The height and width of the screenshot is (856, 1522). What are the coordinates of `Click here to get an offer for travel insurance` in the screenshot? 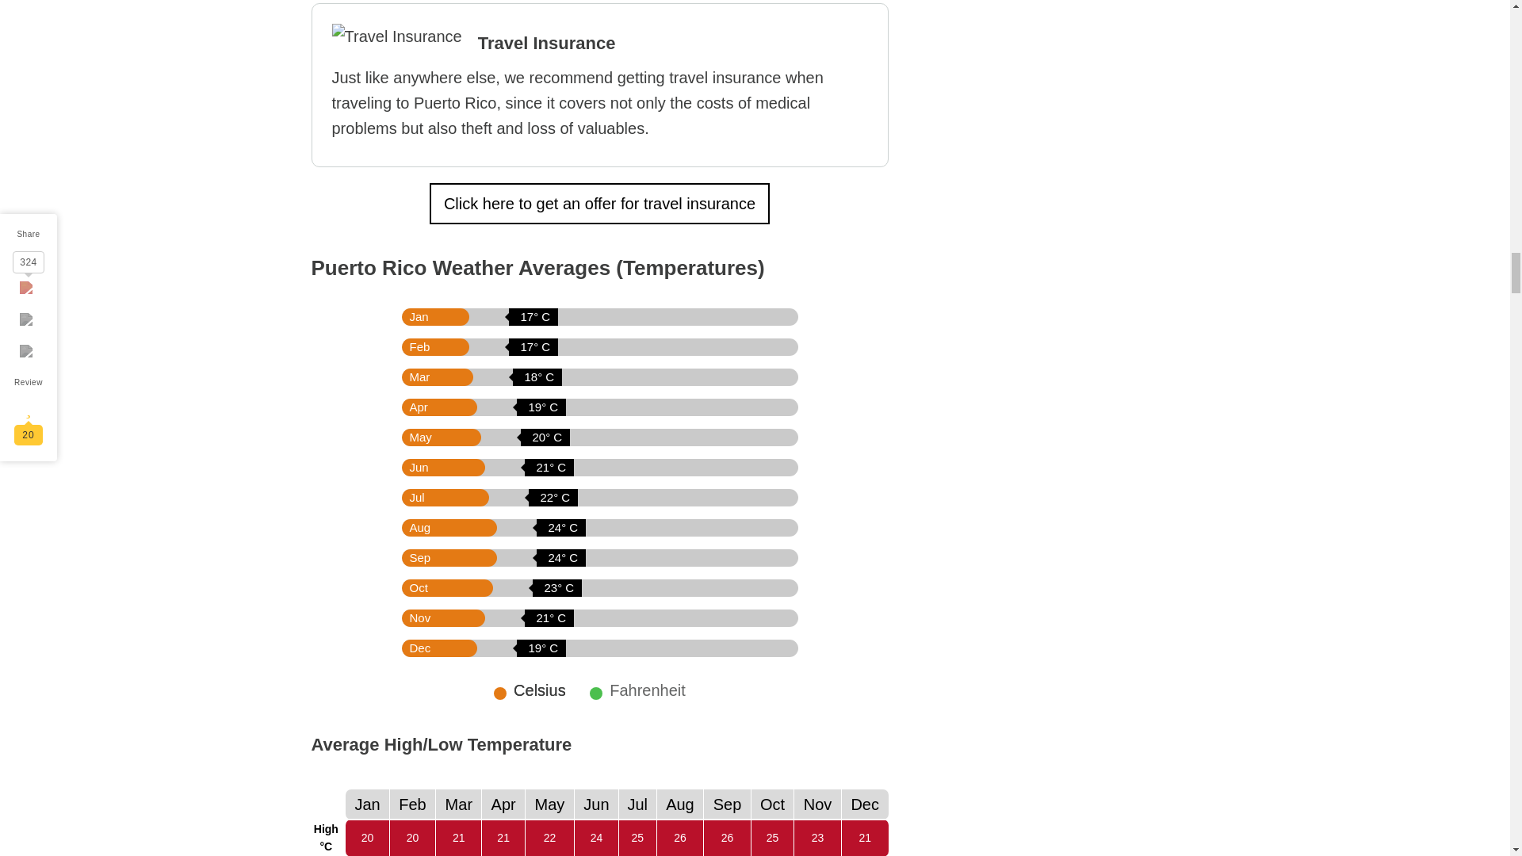 It's located at (599, 203).